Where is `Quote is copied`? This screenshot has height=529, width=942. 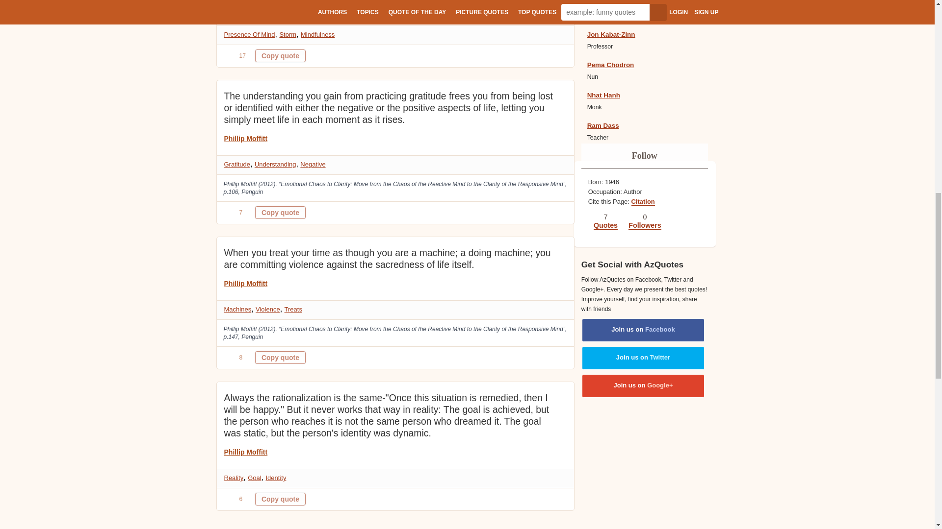
Quote is copied is located at coordinates (280, 213).